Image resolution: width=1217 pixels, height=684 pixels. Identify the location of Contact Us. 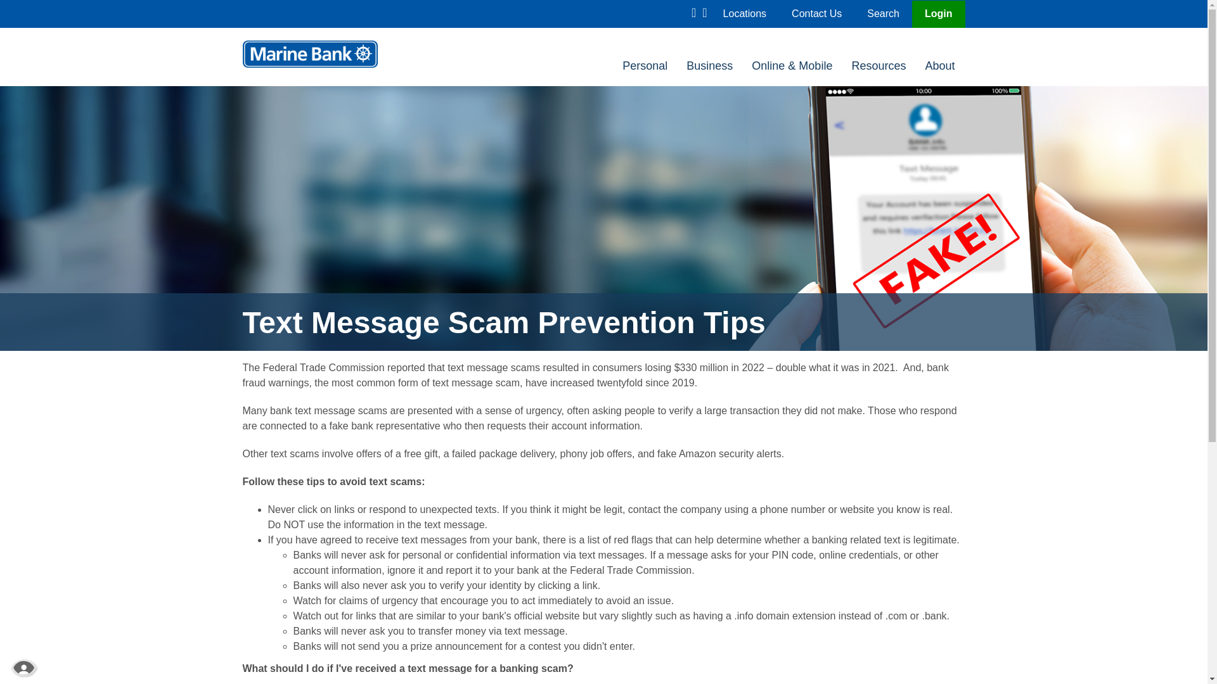
(816, 13).